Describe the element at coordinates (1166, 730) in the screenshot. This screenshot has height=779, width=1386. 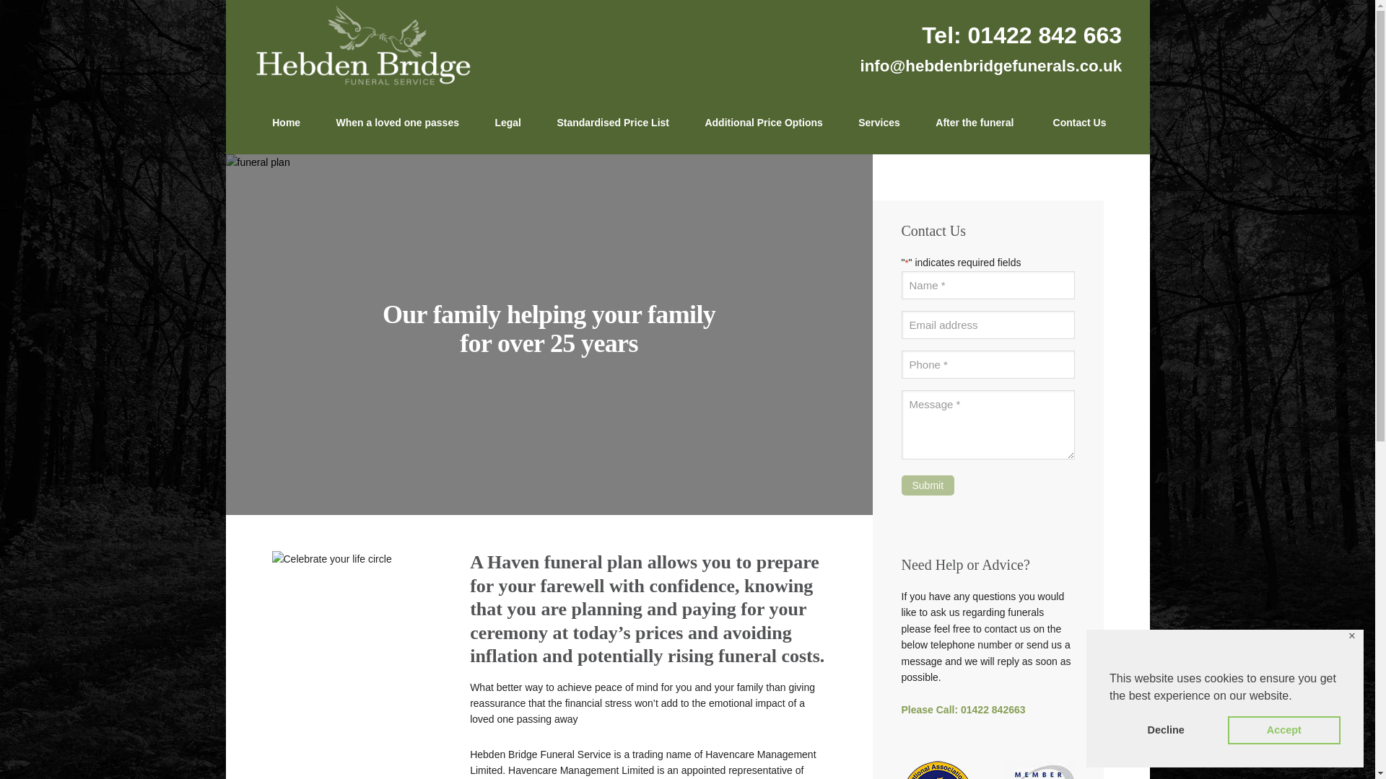
I see `Decline` at that location.